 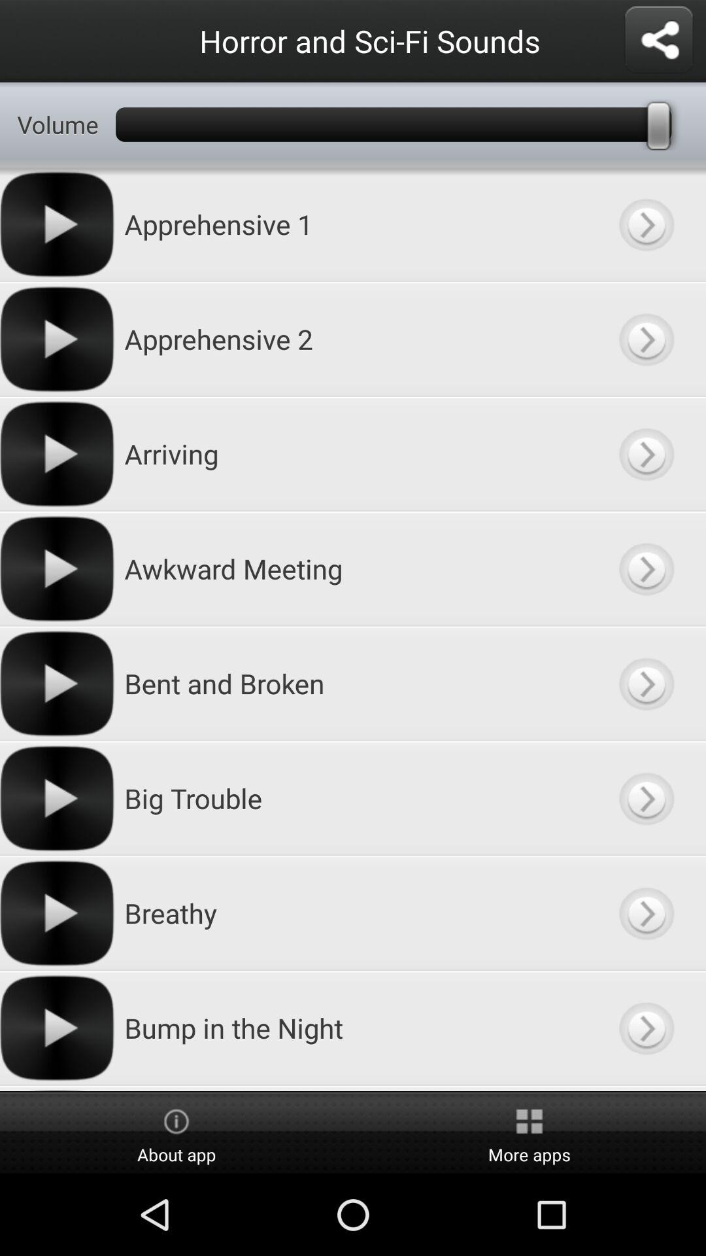 What do you see at coordinates (646, 913) in the screenshot?
I see `click on breathy` at bounding box center [646, 913].